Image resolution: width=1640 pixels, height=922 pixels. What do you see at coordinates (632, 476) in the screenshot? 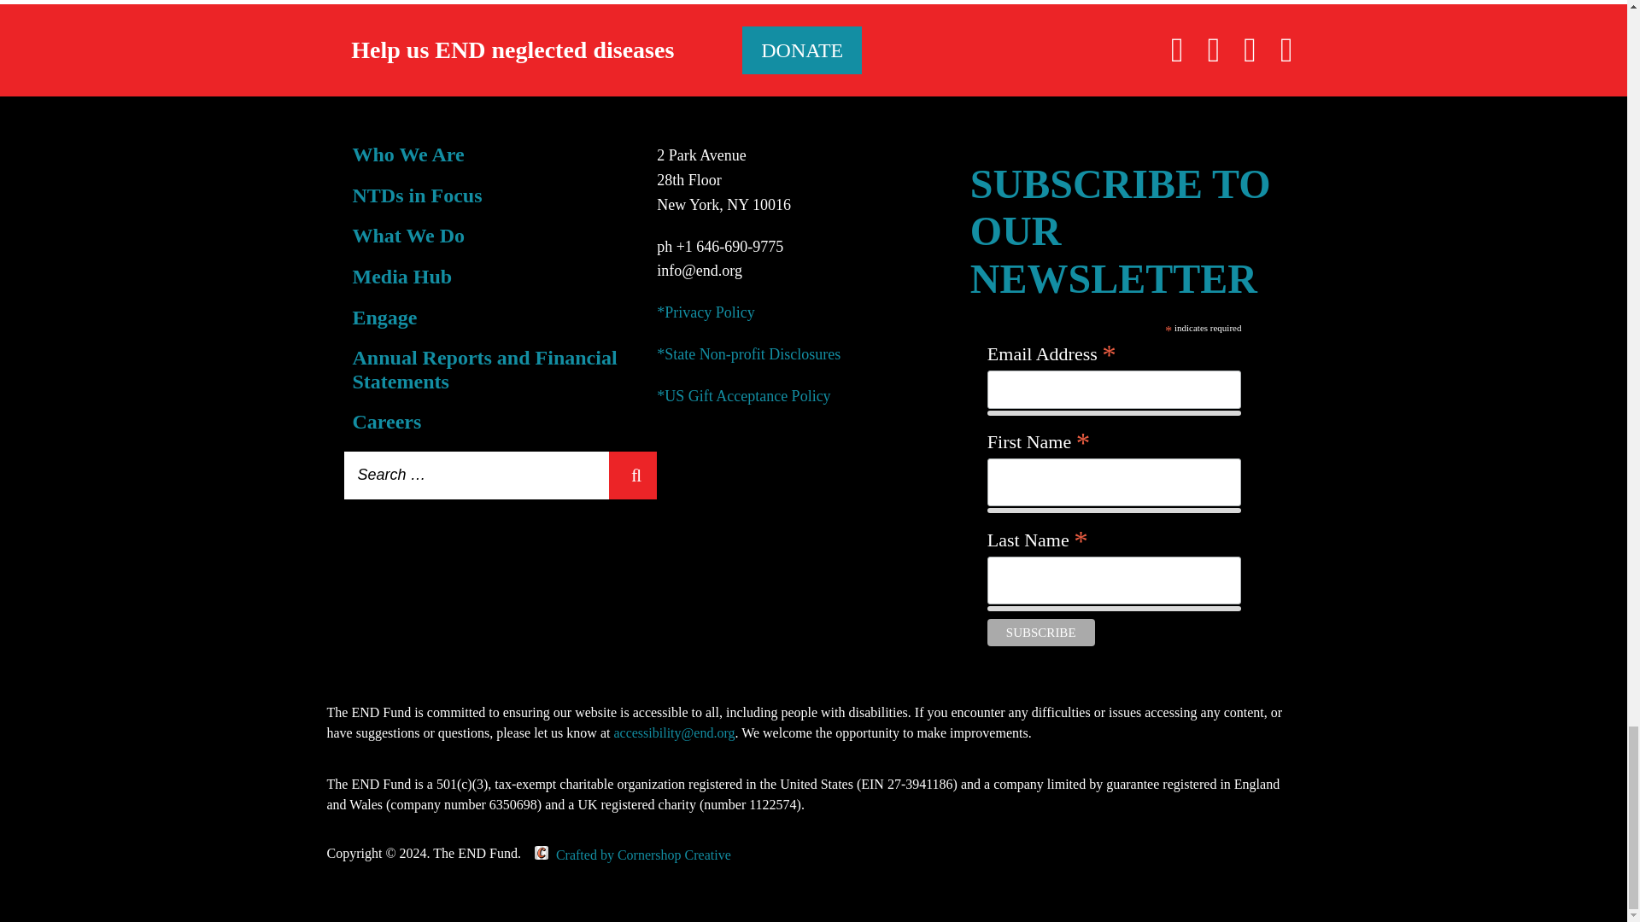
I see `Search` at bounding box center [632, 476].